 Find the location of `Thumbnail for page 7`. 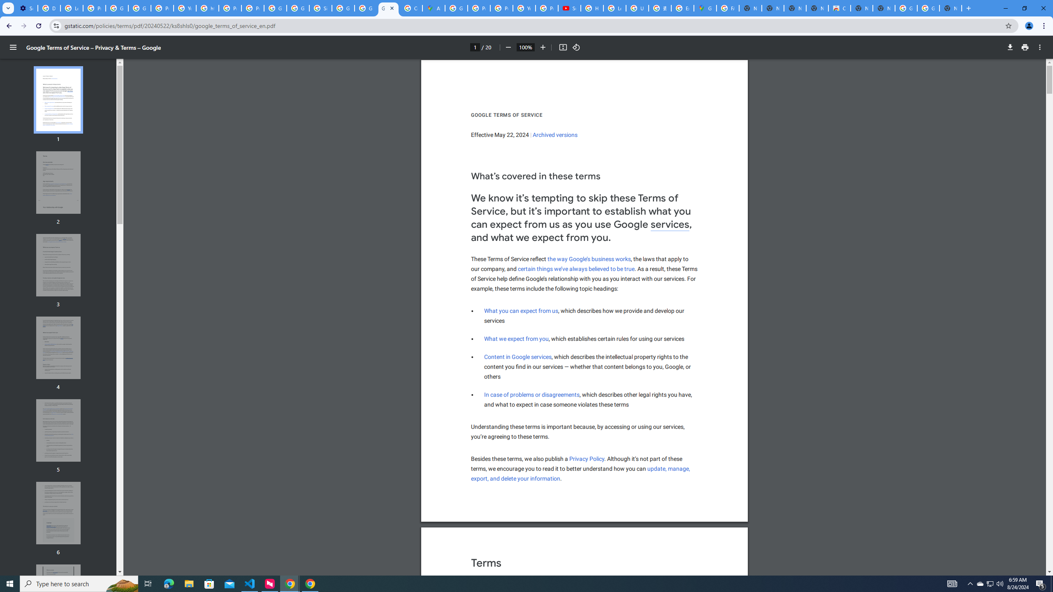

Thumbnail for page 7 is located at coordinates (58, 596).